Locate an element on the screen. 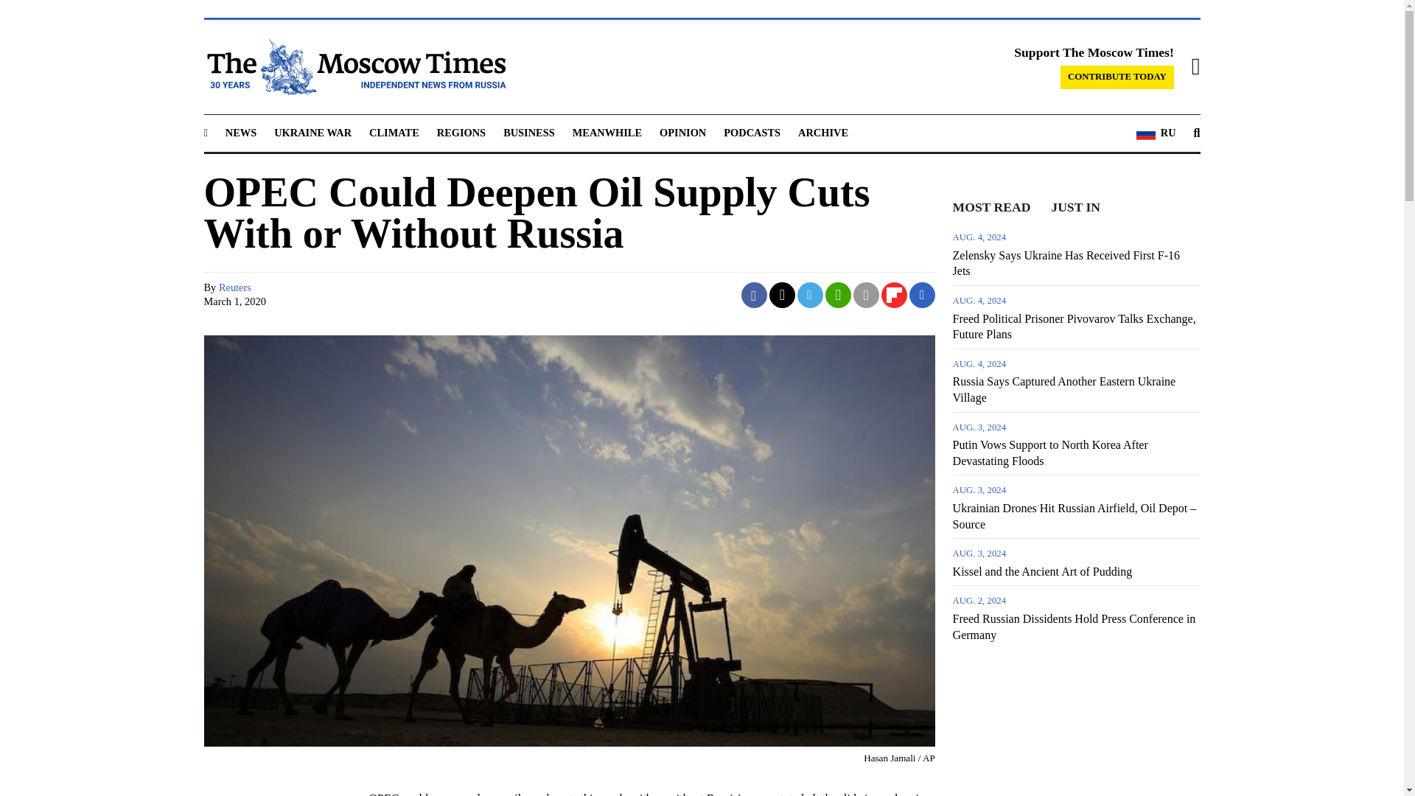 This screenshot has width=1415, height=796. Share on Telegram is located at coordinates (811, 295).